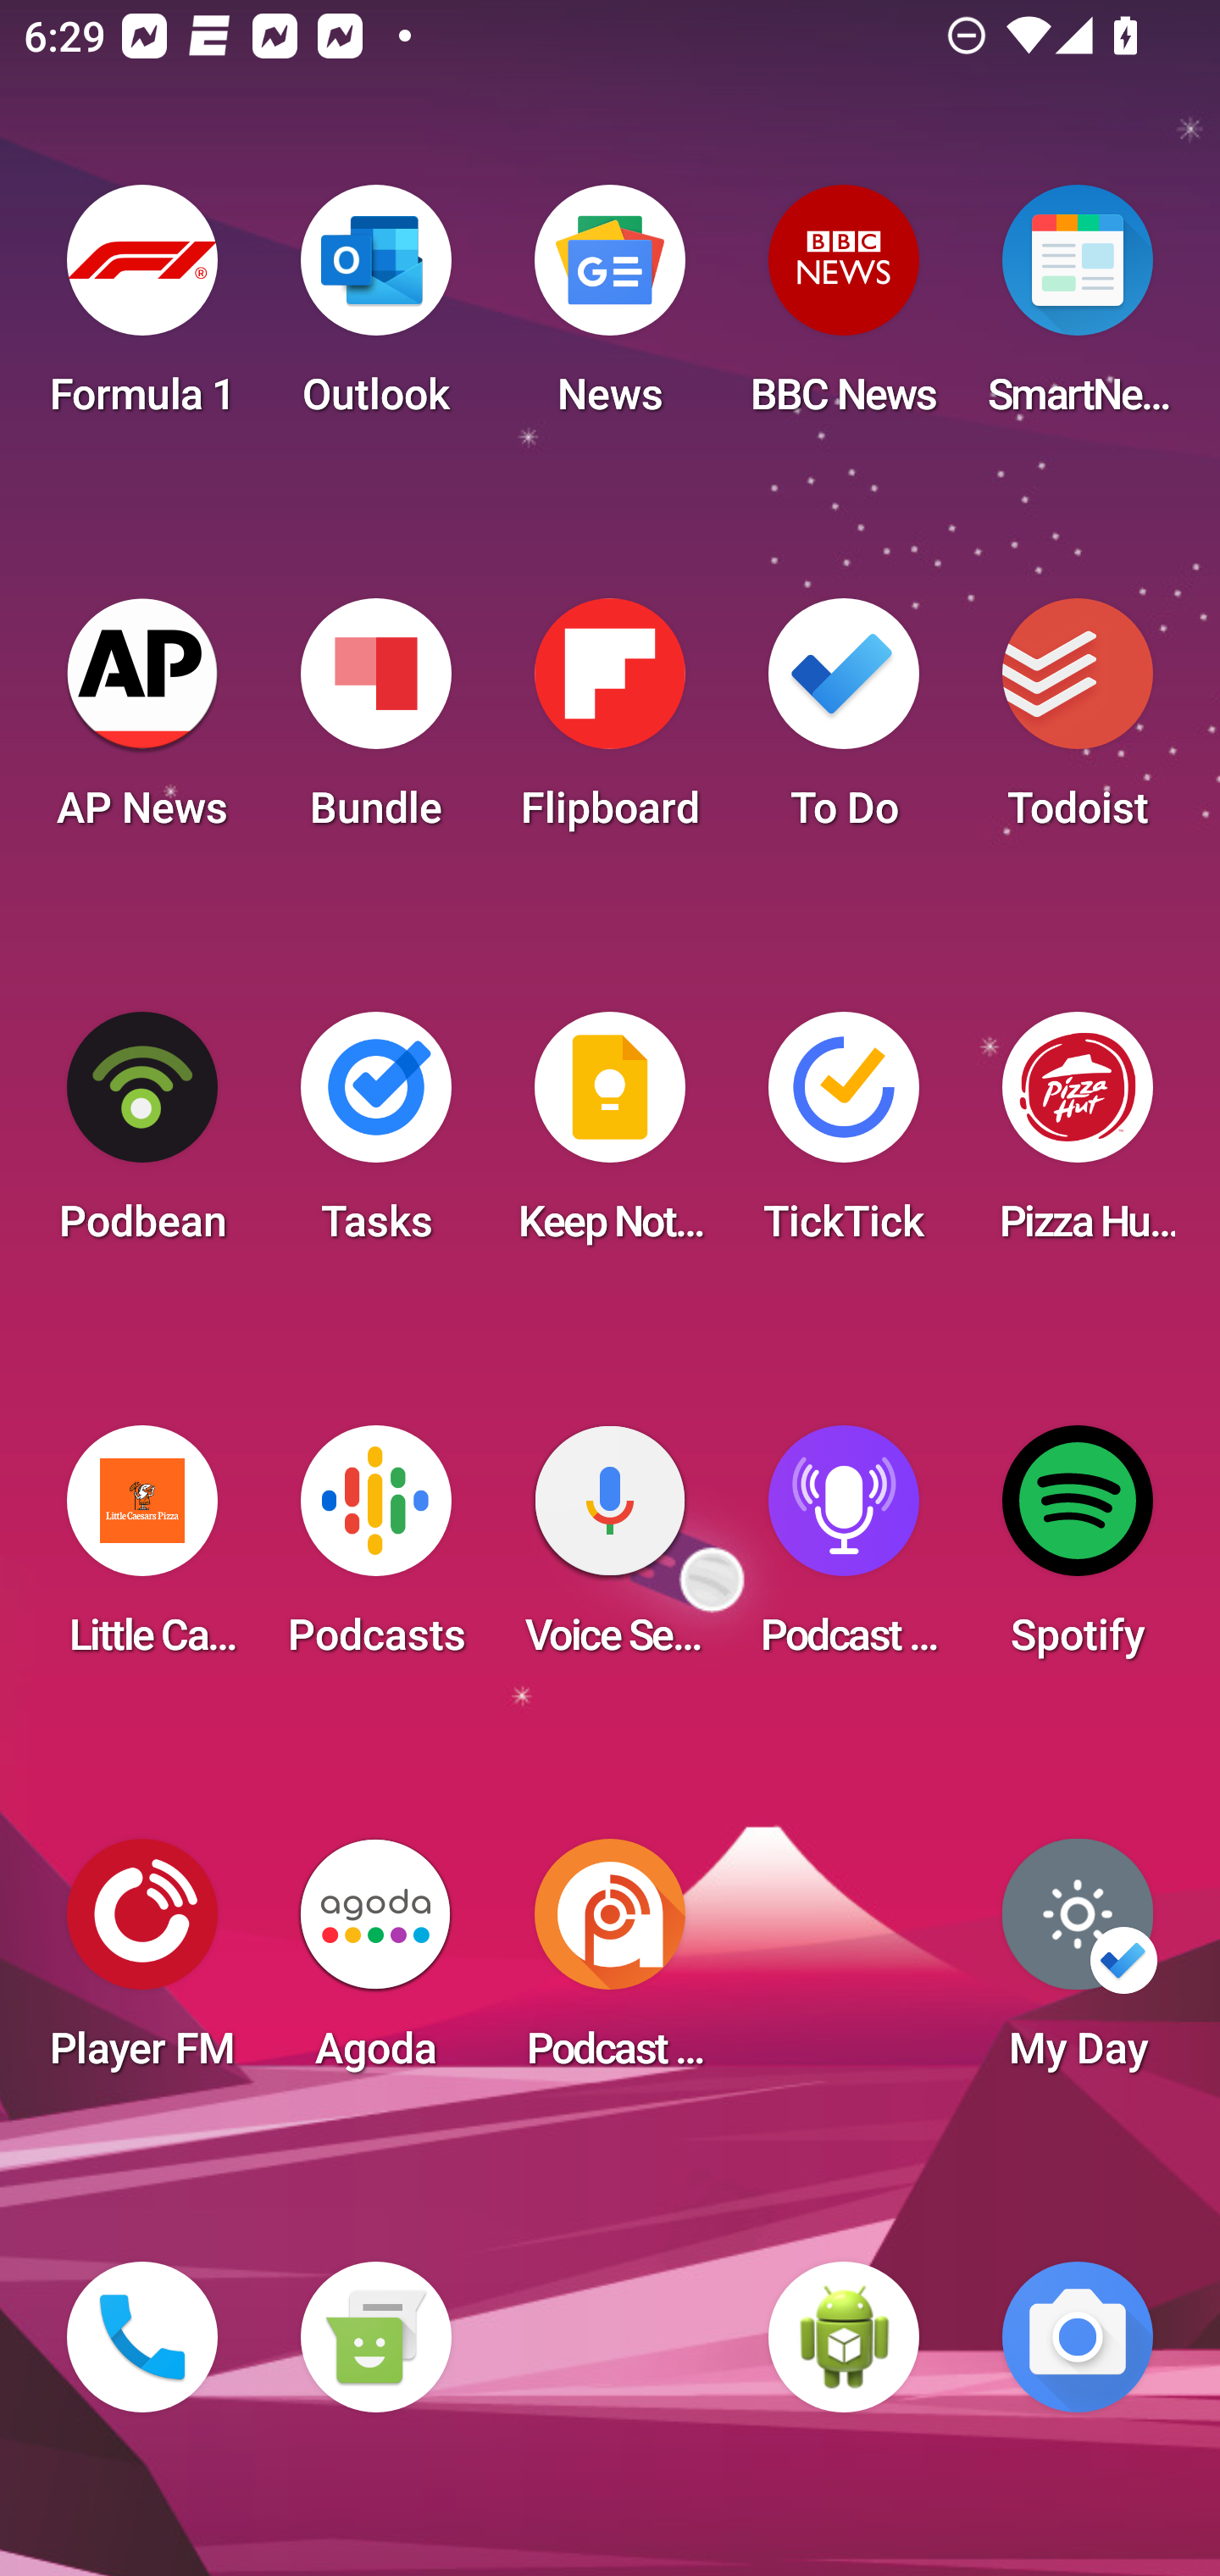  I want to click on Todoist, so click(1078, 724).